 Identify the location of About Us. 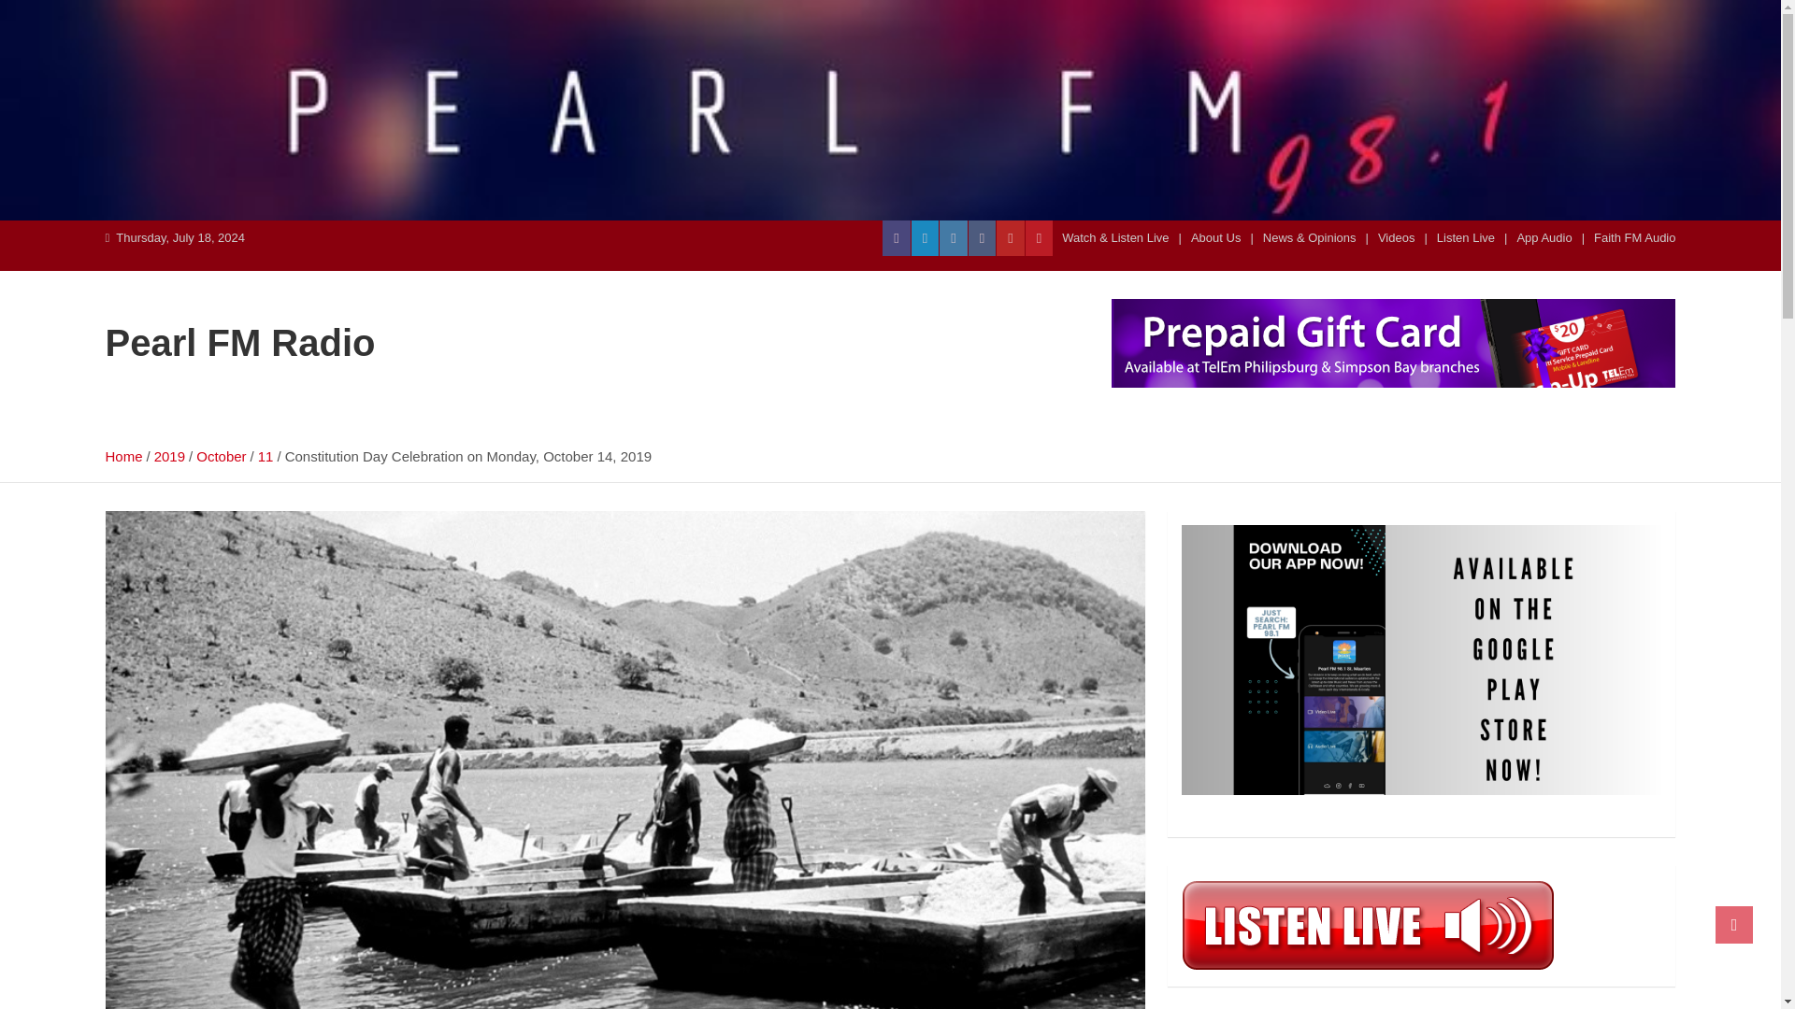
(1215, 237).